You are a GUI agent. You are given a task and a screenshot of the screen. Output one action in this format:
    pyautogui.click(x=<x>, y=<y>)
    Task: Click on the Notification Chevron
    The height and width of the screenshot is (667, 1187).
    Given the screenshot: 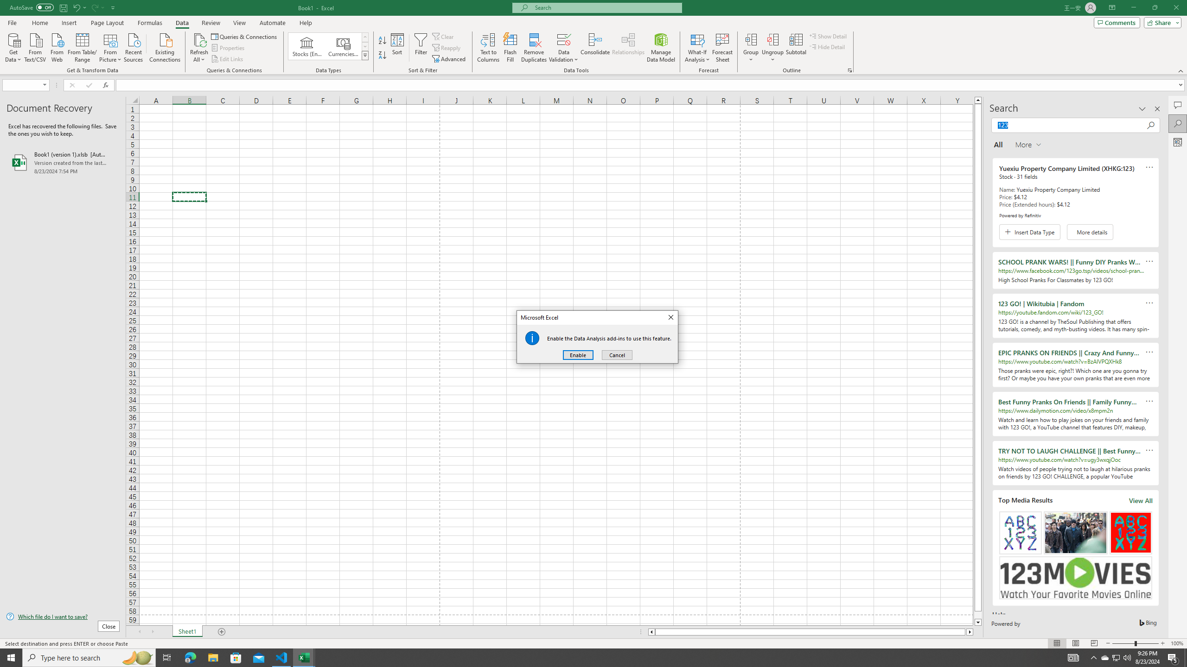 What is the action you would take?
    pyautogui.click(x=1093, y=658)
    